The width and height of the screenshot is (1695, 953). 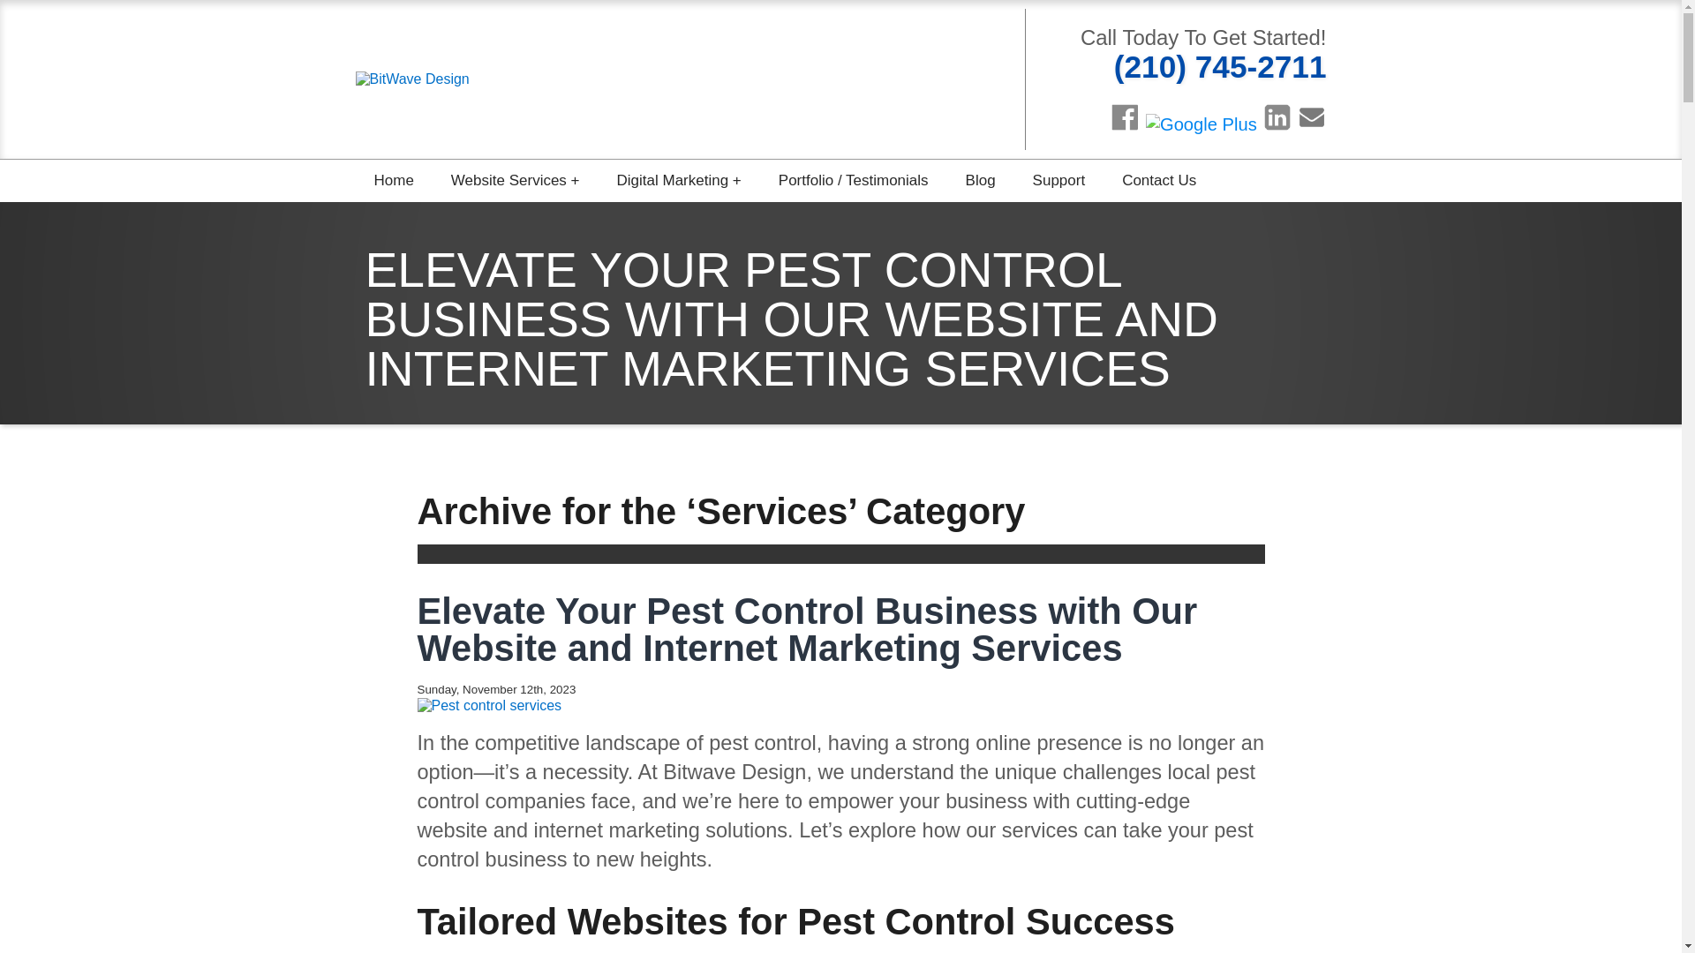 What do you see at coordinates (1059, 180) in the screenshot?
I see `Support` at bounding box center [1059, 180].